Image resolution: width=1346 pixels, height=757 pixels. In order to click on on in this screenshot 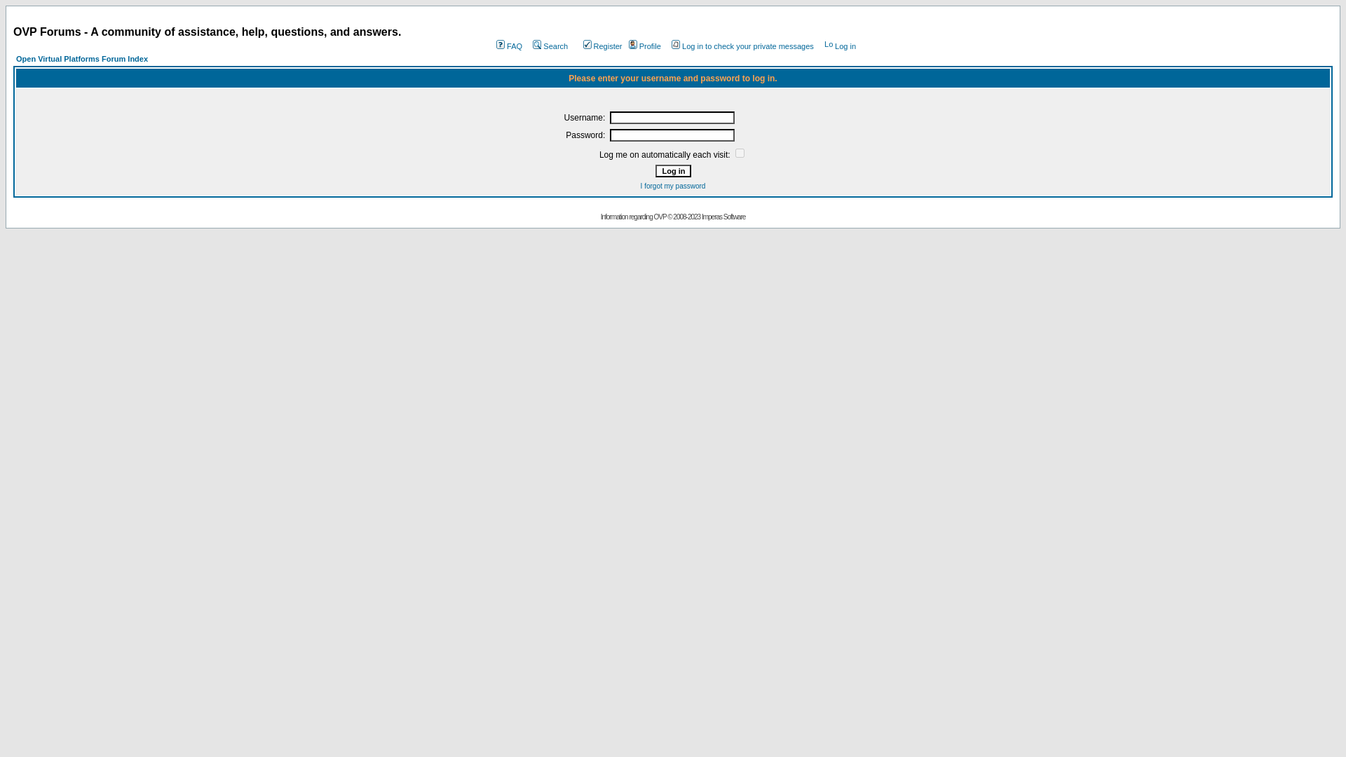, I will do `click(739, 153)`.